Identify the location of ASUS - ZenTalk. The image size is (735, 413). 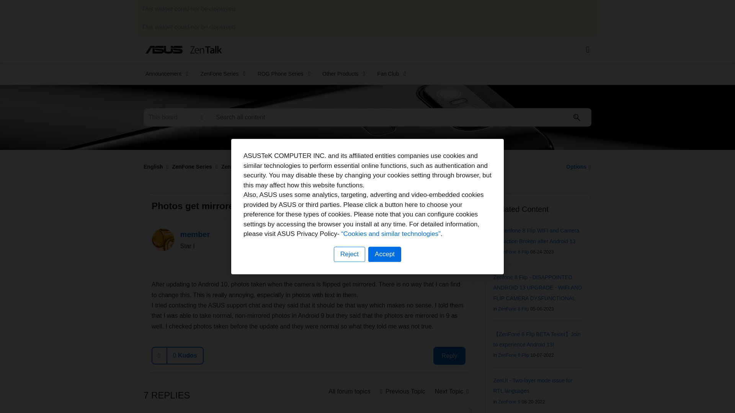
(184, 49).